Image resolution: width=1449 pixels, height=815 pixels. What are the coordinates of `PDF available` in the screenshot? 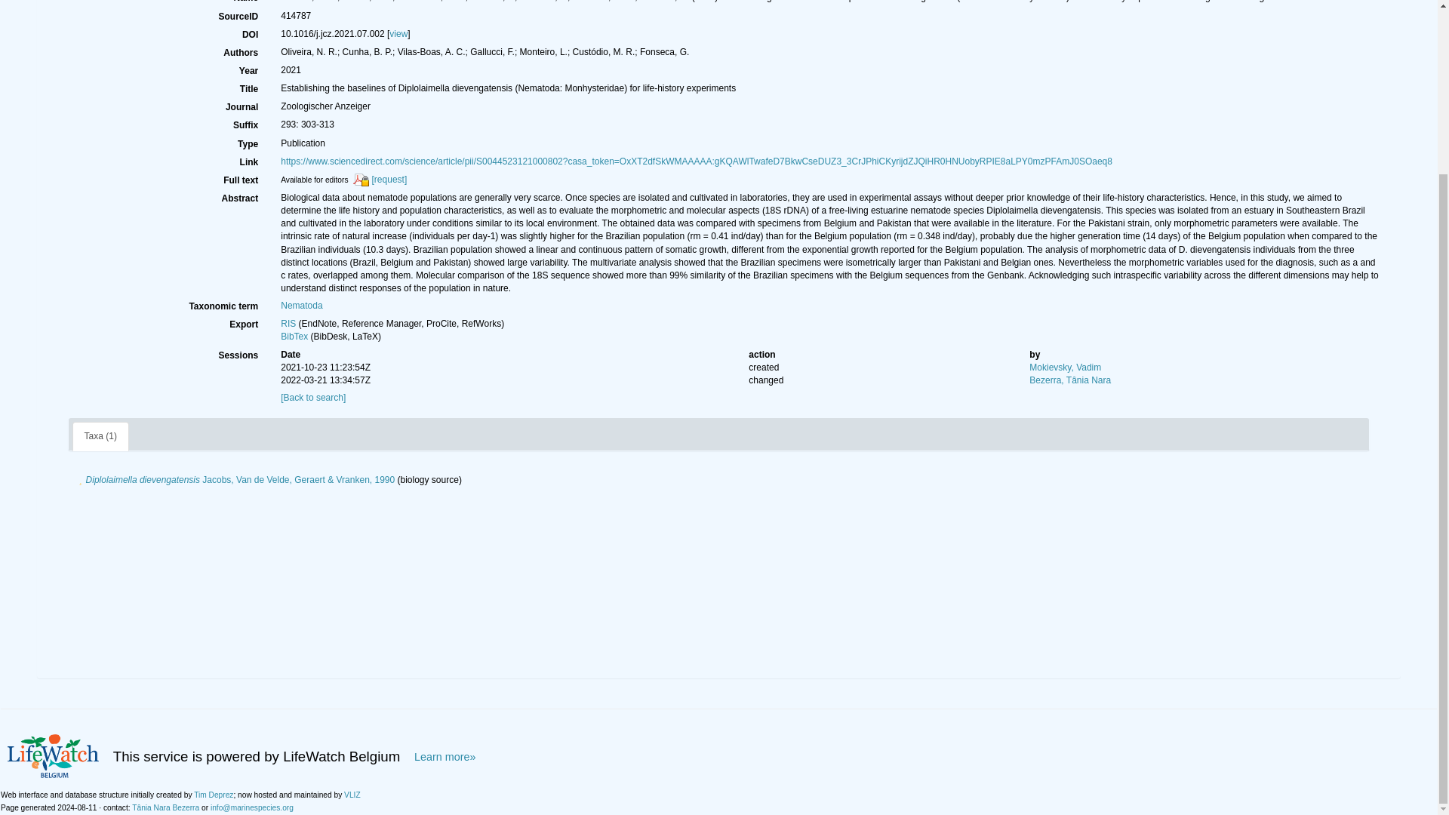 It's located at (361, 180).